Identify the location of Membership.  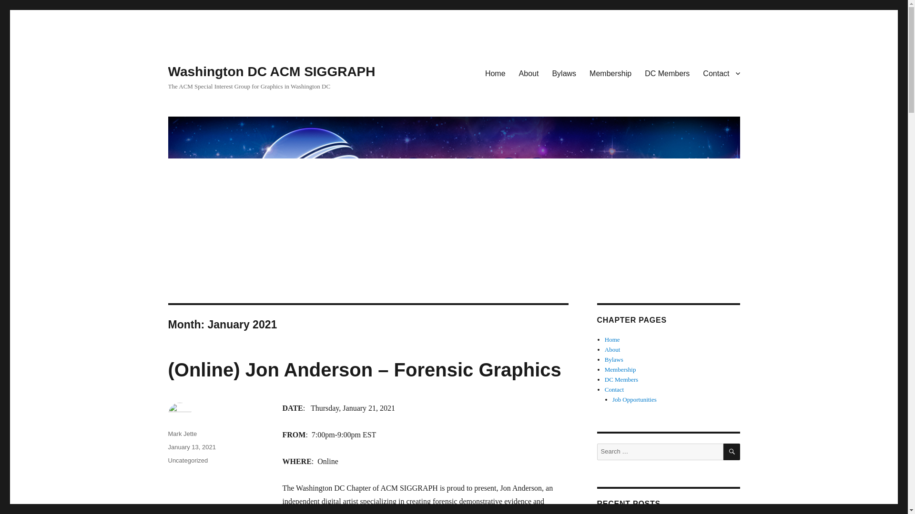
(610, 73).